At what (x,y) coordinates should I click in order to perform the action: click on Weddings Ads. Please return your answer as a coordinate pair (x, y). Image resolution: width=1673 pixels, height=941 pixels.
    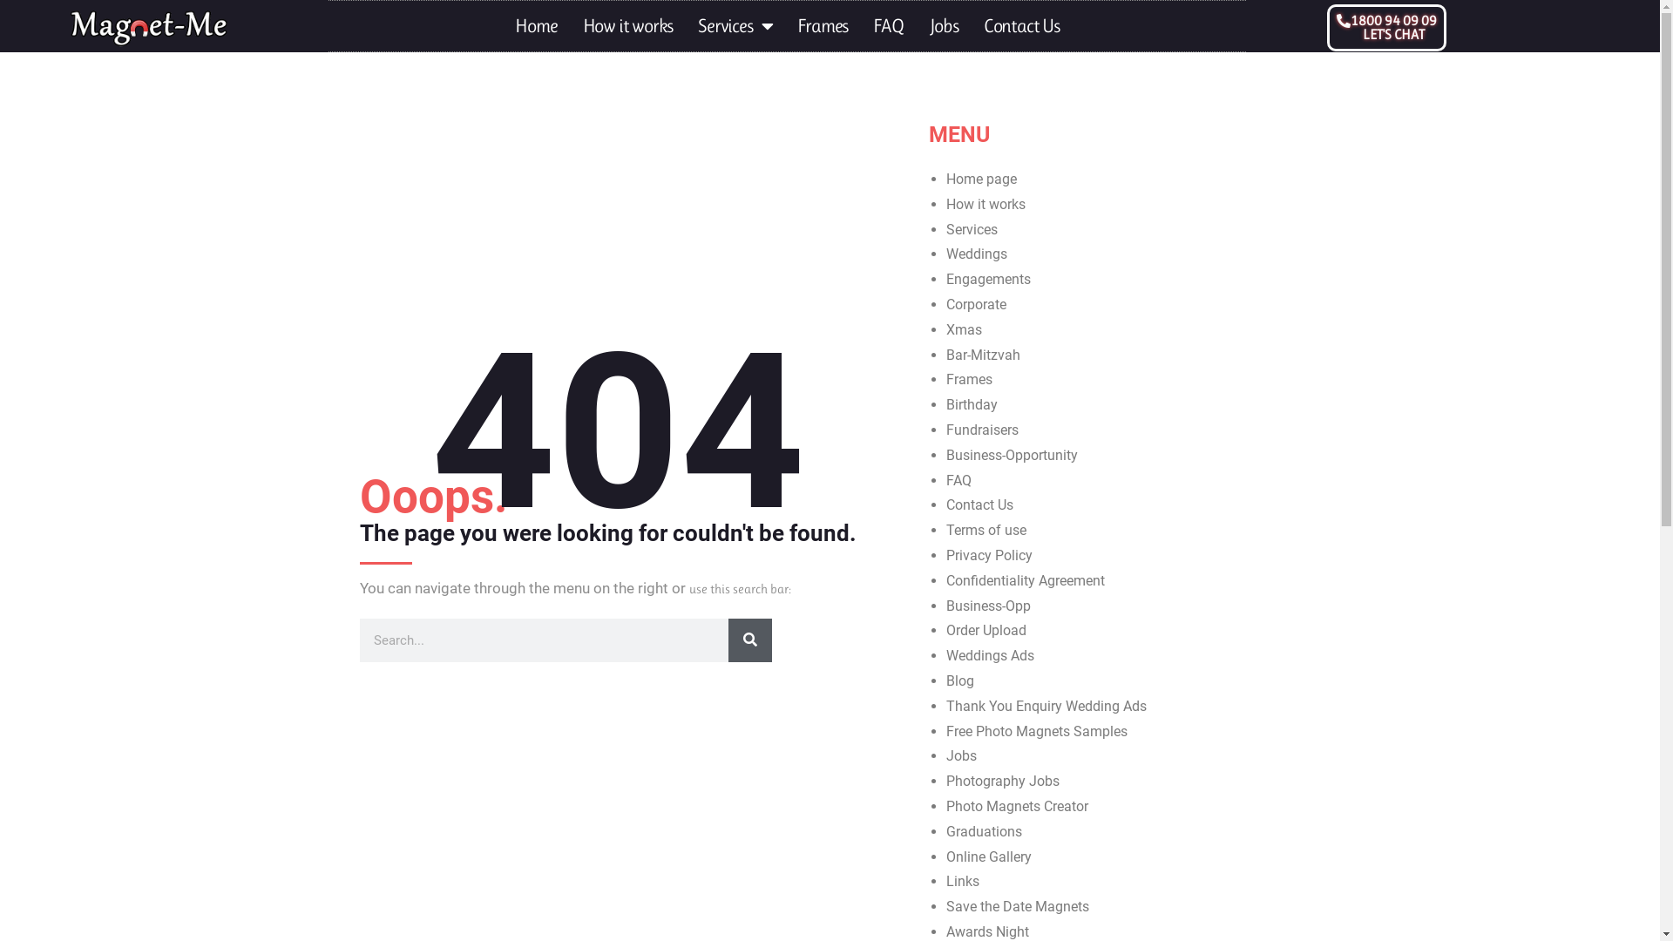
    Looking at the image, I should click on (990, 655).